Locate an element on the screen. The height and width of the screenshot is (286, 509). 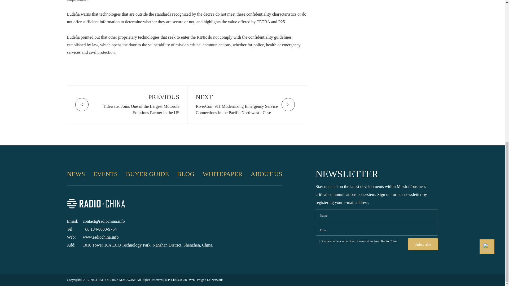
BLOG is located at coordinates (186, 174).